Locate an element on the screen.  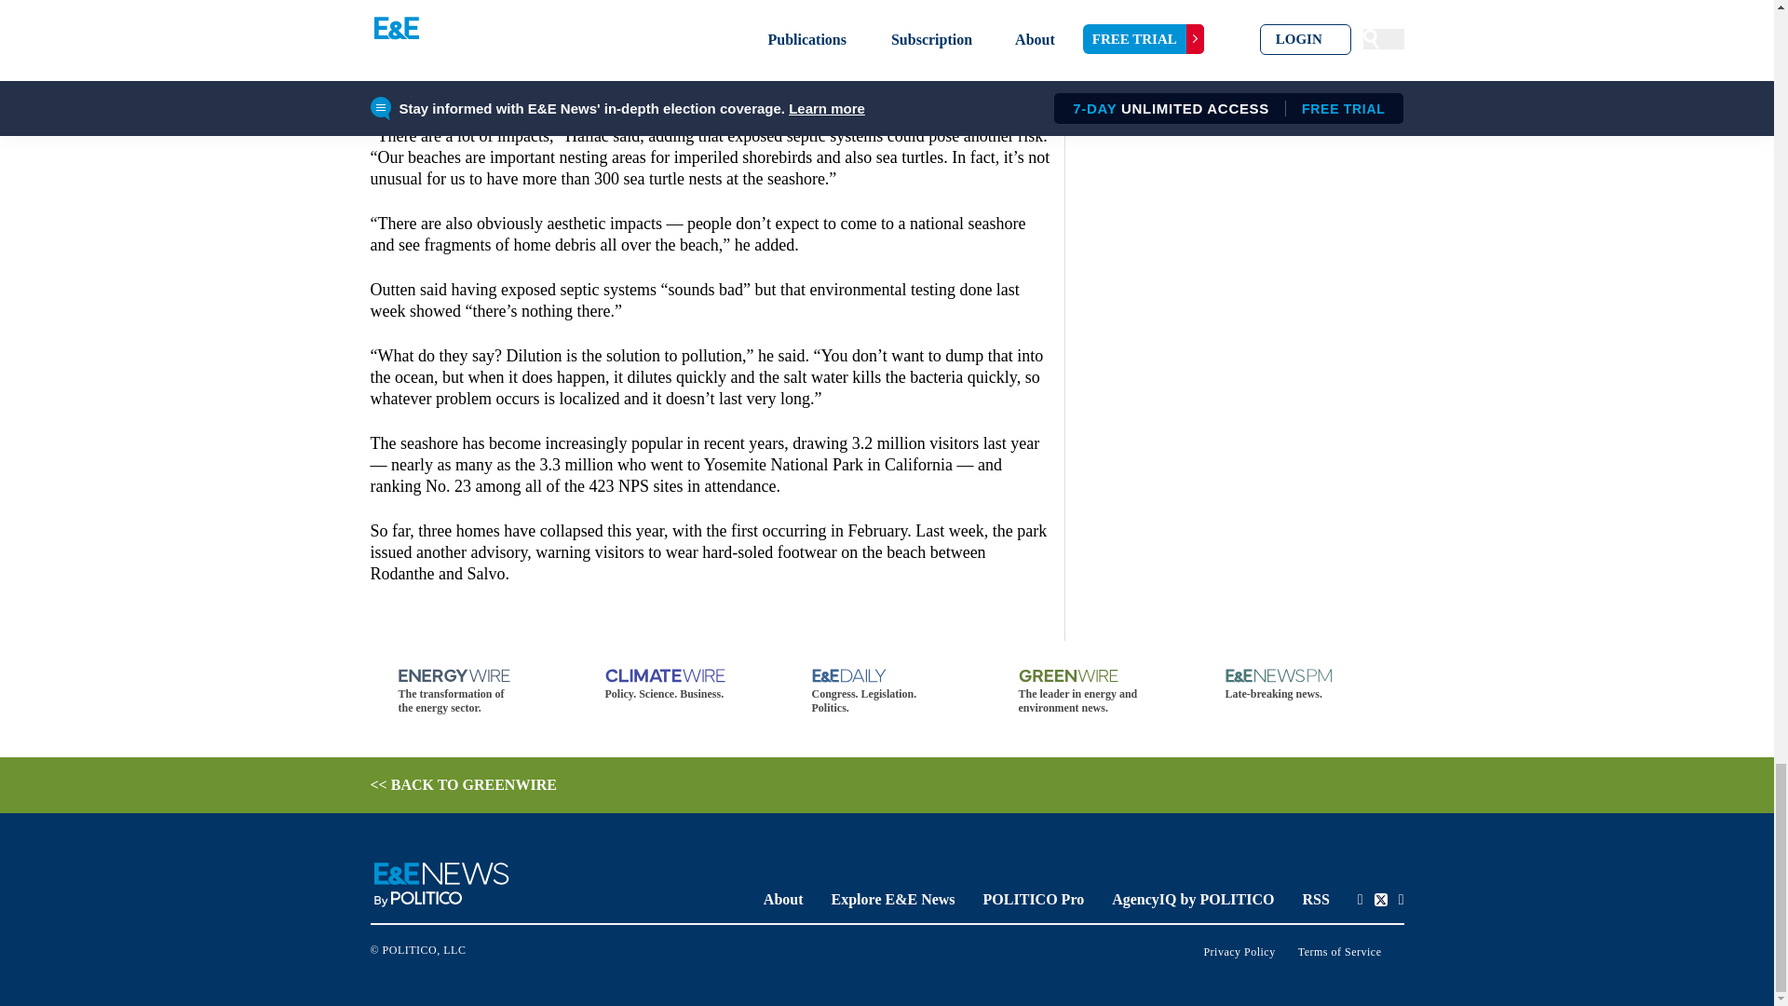
Late-breaking news. is located at coordinates (1300, 684).